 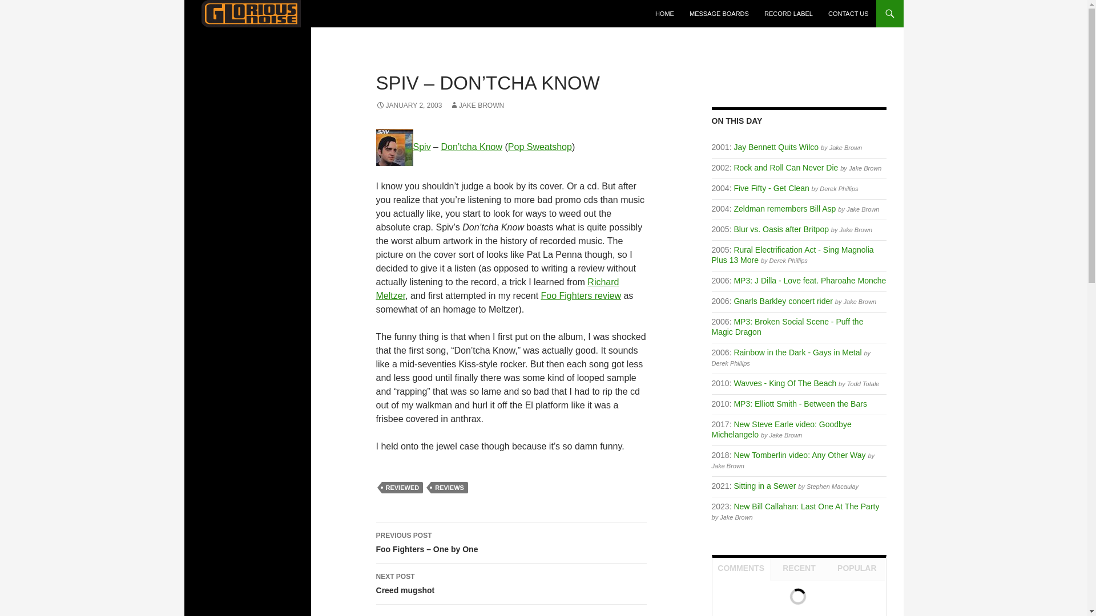 What do you see at coordinates (449, 487) in the screenshot?
I see `REVIEWS` at bounding box center [449, 487].